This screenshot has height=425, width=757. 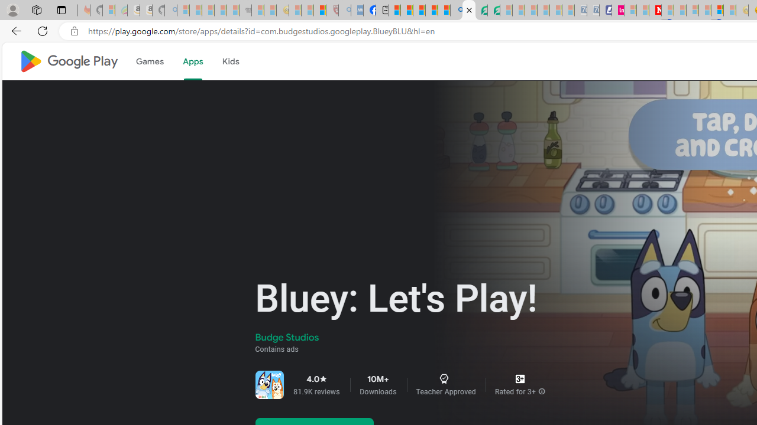 What do you see at coordinates (520, 379) in the screenshot?
I see `Content rating` at bounding box center [520, 379].